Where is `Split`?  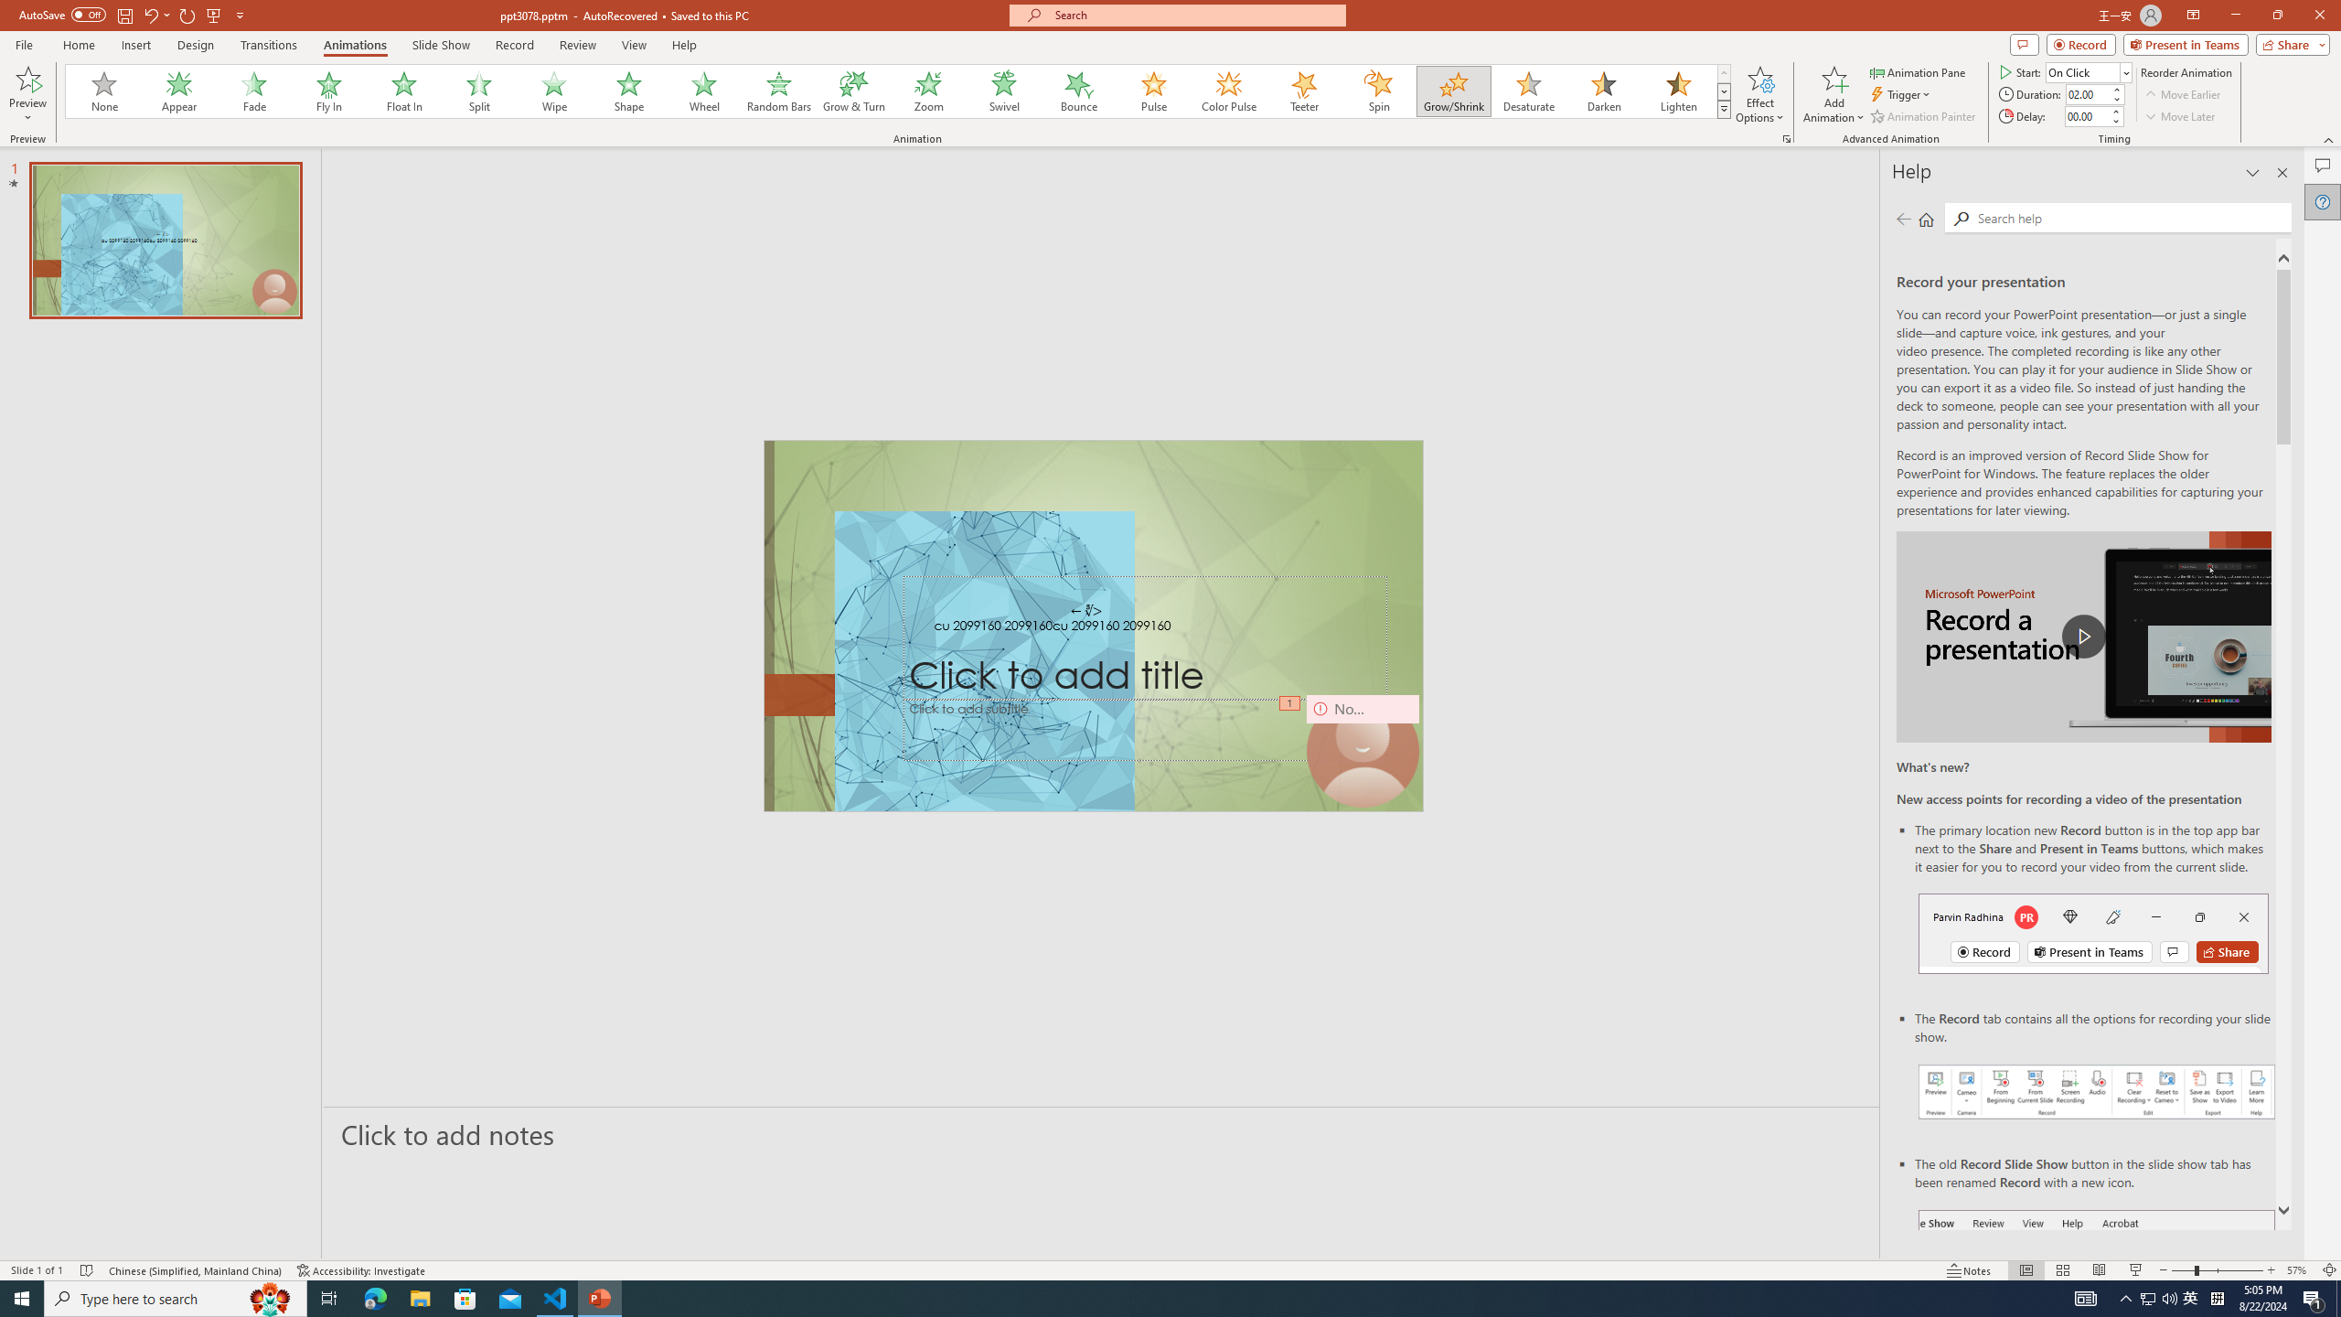
Split is located at coordinates (479, 91).